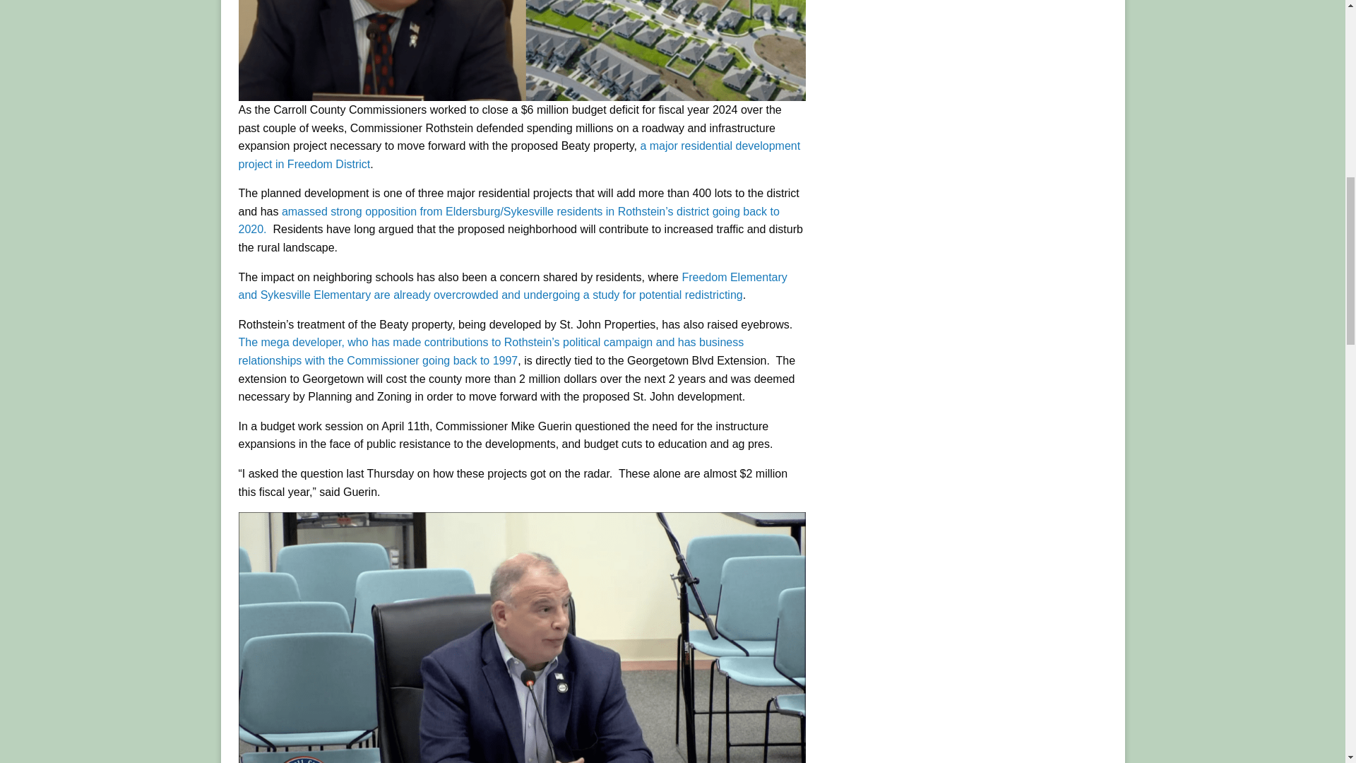  Describe the element at coordinates (977, 45) in the screenshot. I see `Advertisement` at that location.